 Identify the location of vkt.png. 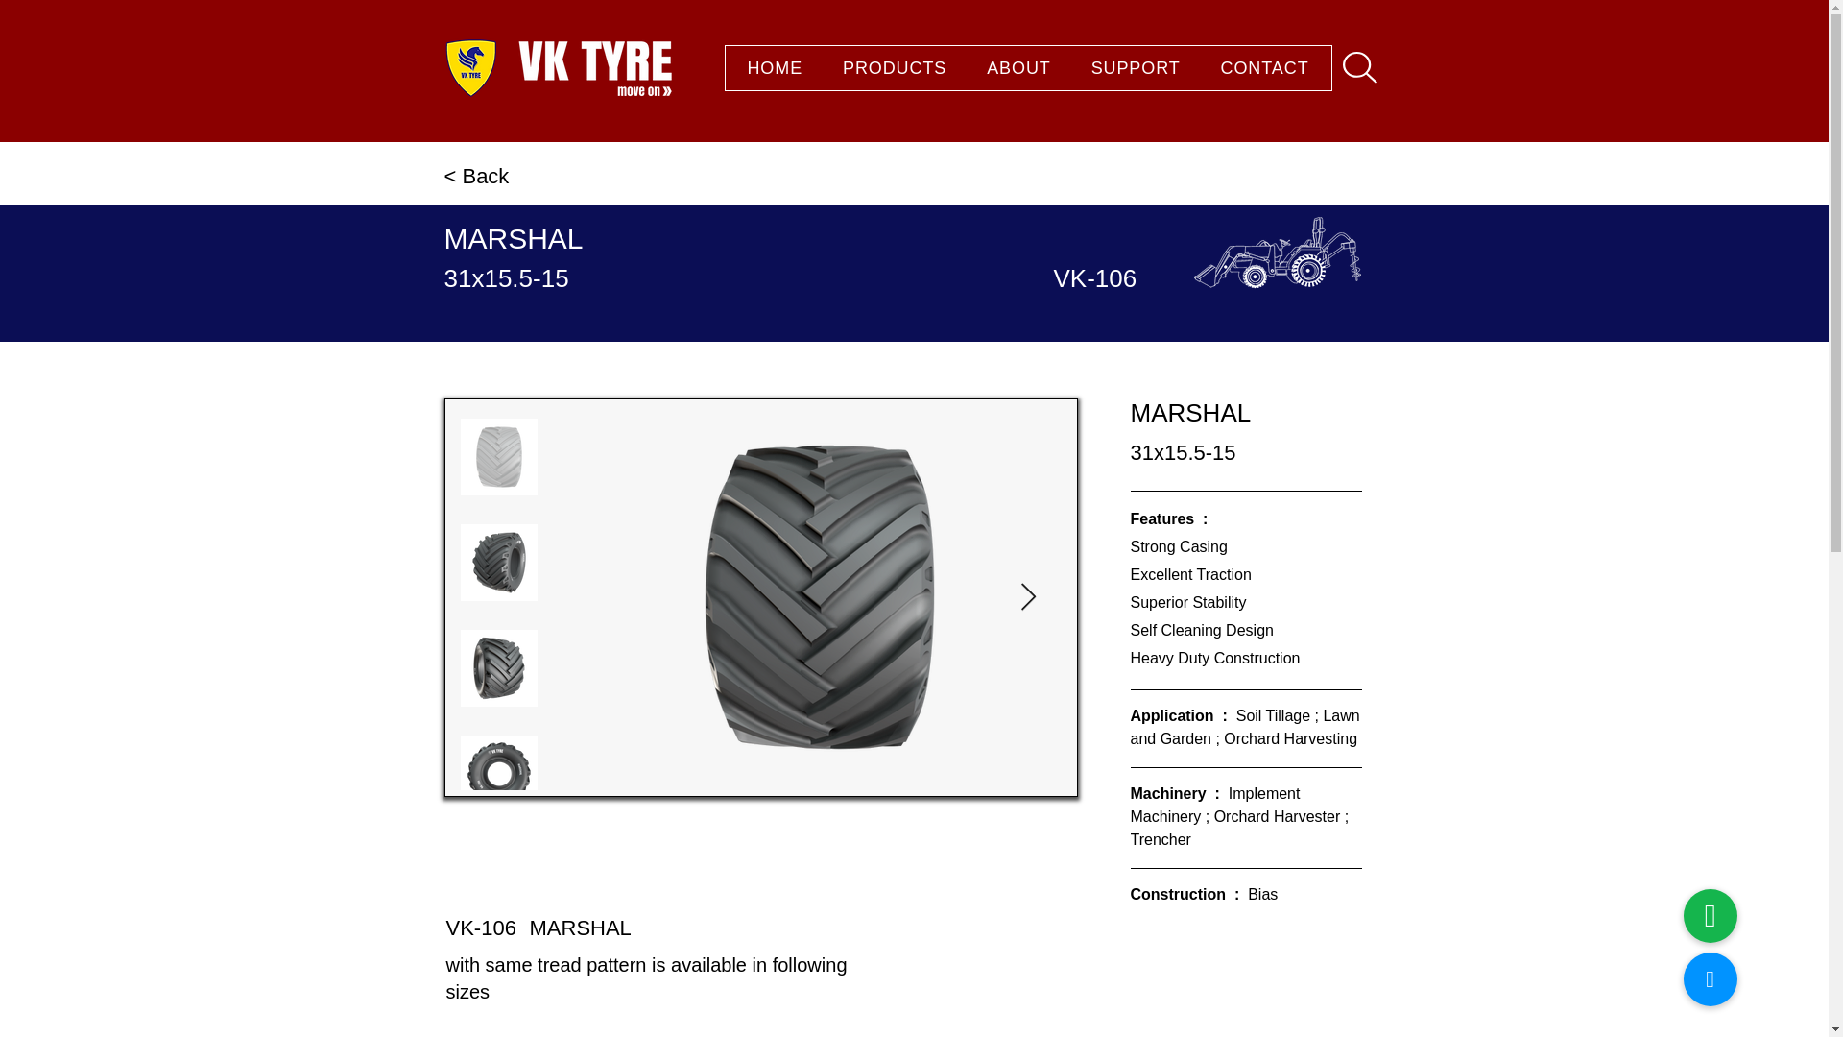
(593, 67).